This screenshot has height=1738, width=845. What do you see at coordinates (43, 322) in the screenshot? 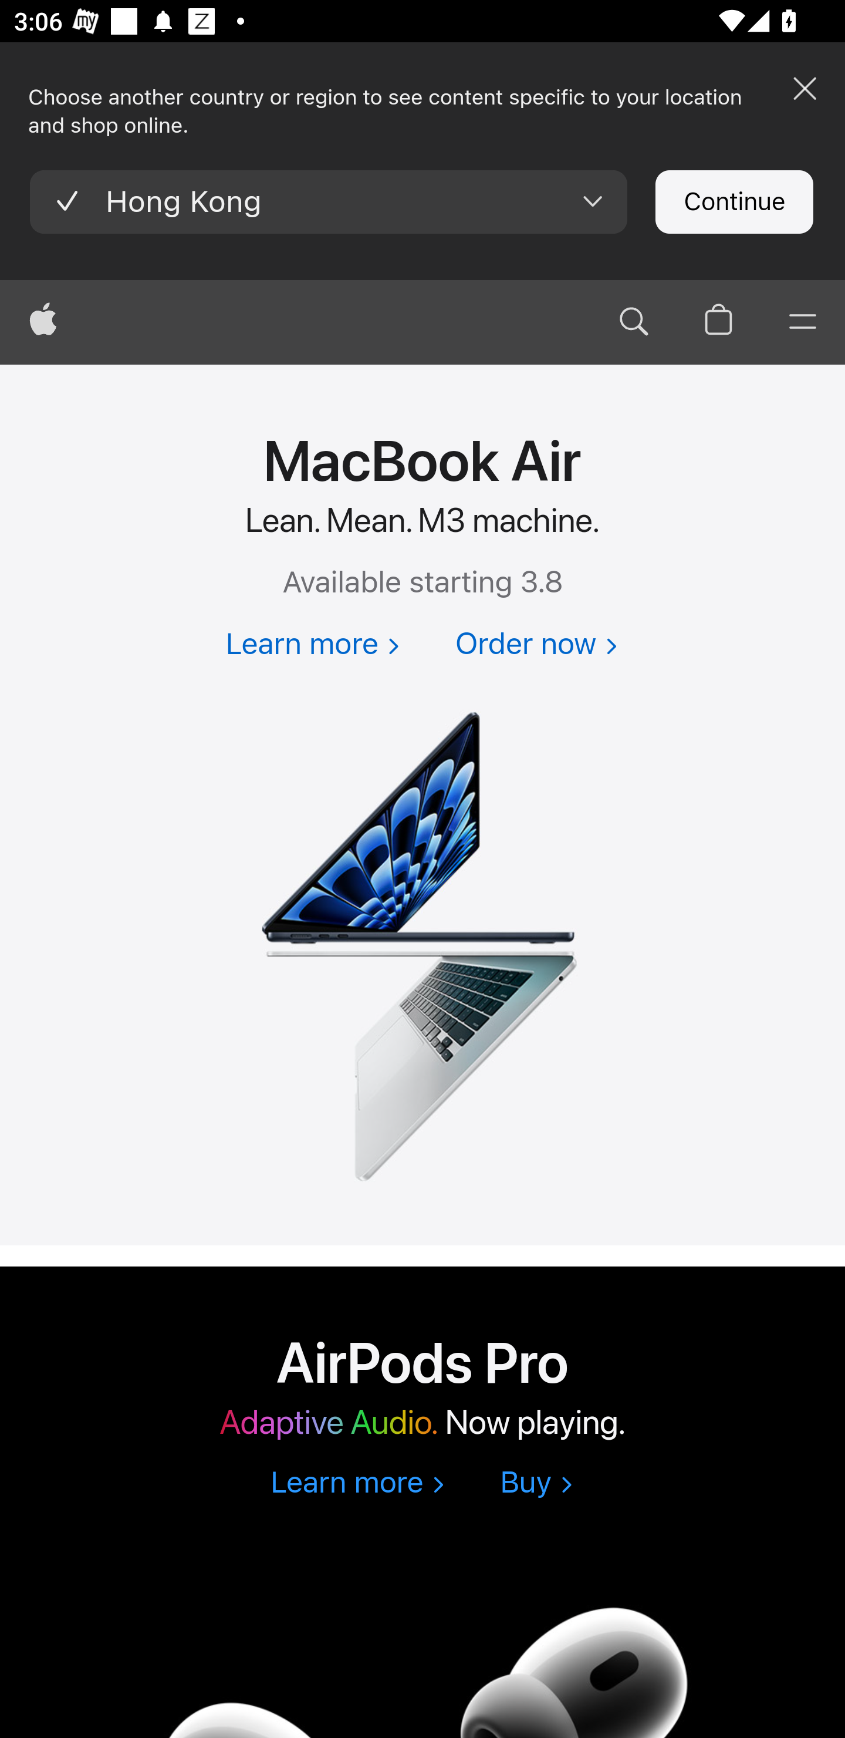
I see `Apple` at bounding box center [43, 322].